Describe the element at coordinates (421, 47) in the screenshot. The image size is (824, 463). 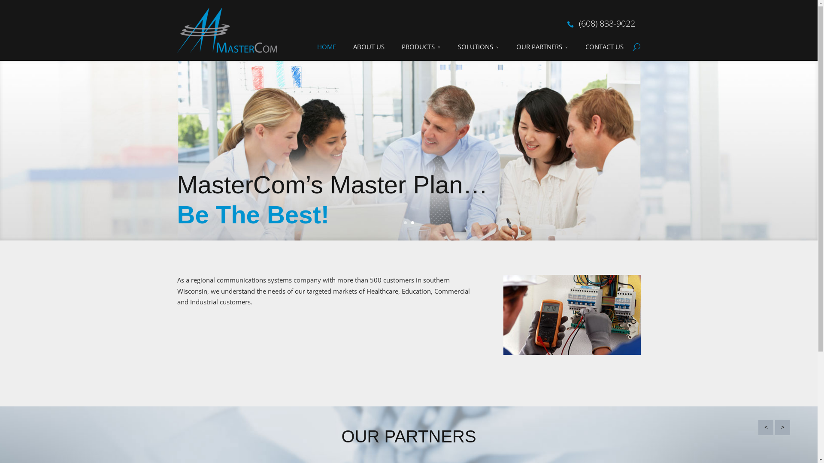
I see `PRODUCTS` at that location.